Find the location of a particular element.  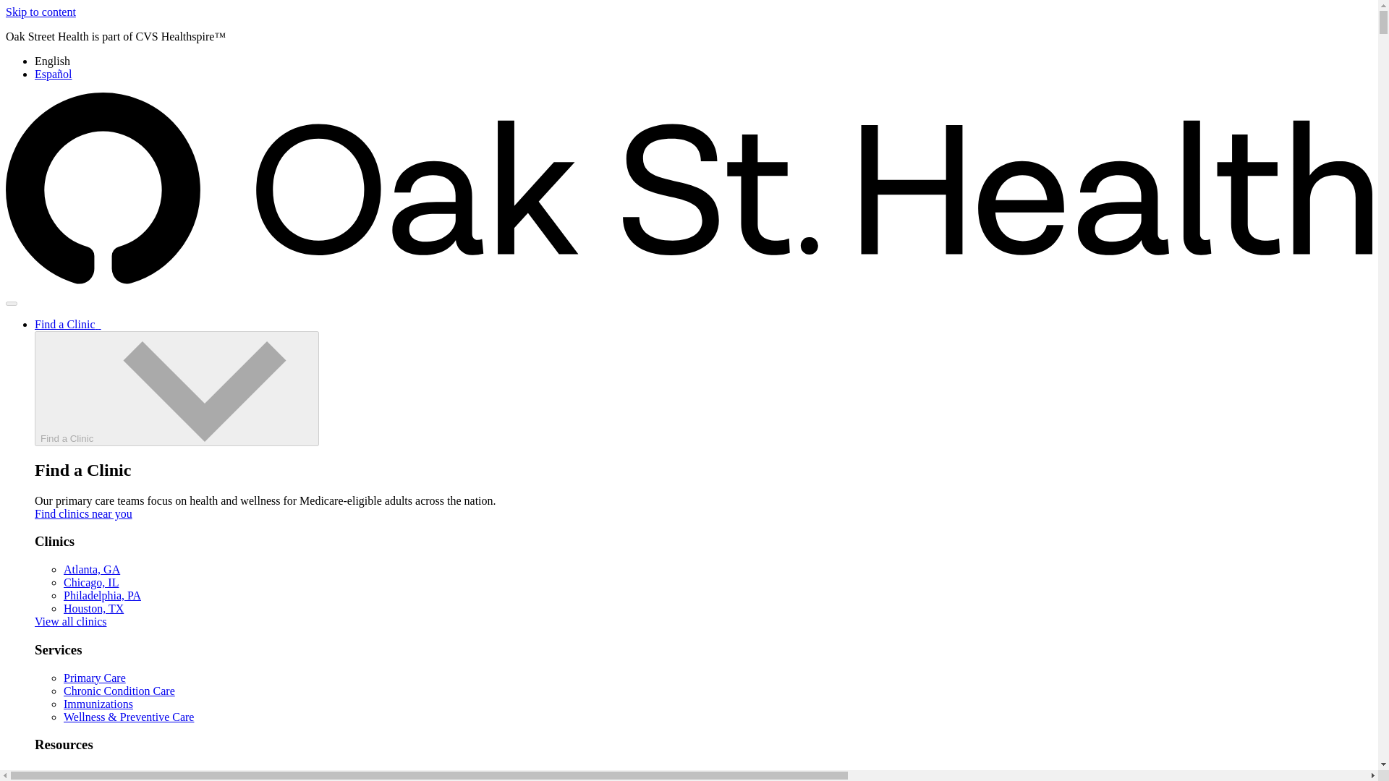

Find a Clinic is located at coordinates (177, 388).